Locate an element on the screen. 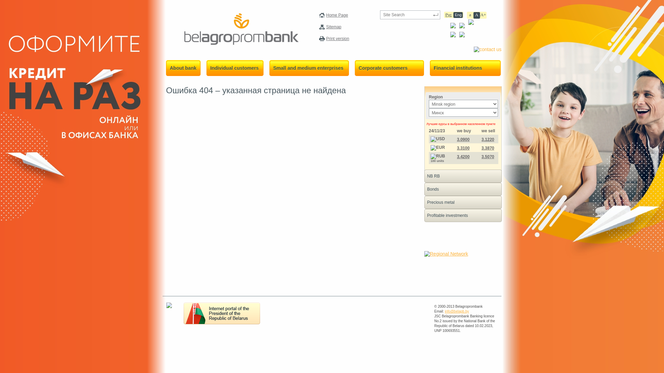 The image size is (664, 373). Profitable investments is located at coordinates (463, 216).